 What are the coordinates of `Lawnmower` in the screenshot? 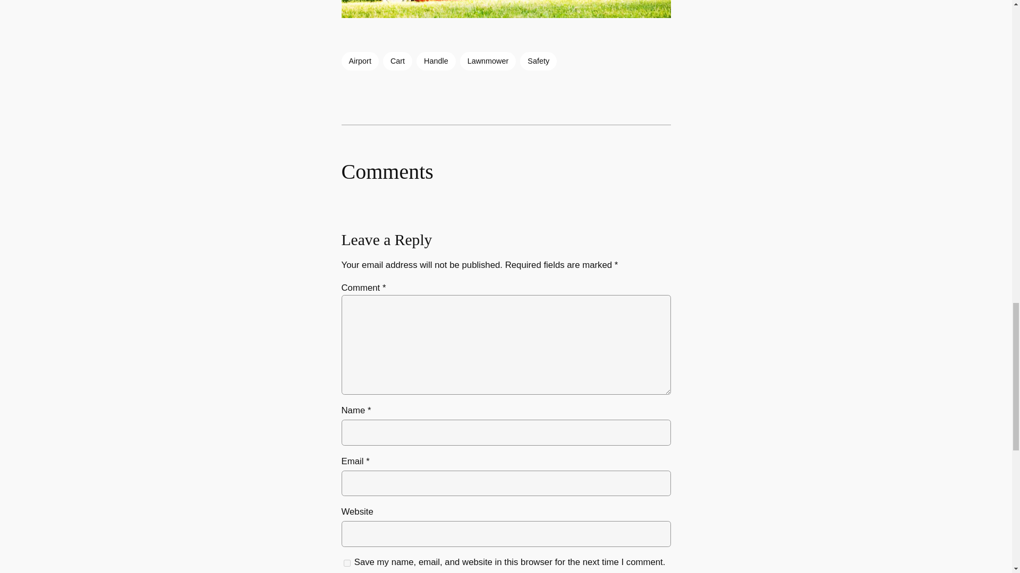 It's located at (488, 60).